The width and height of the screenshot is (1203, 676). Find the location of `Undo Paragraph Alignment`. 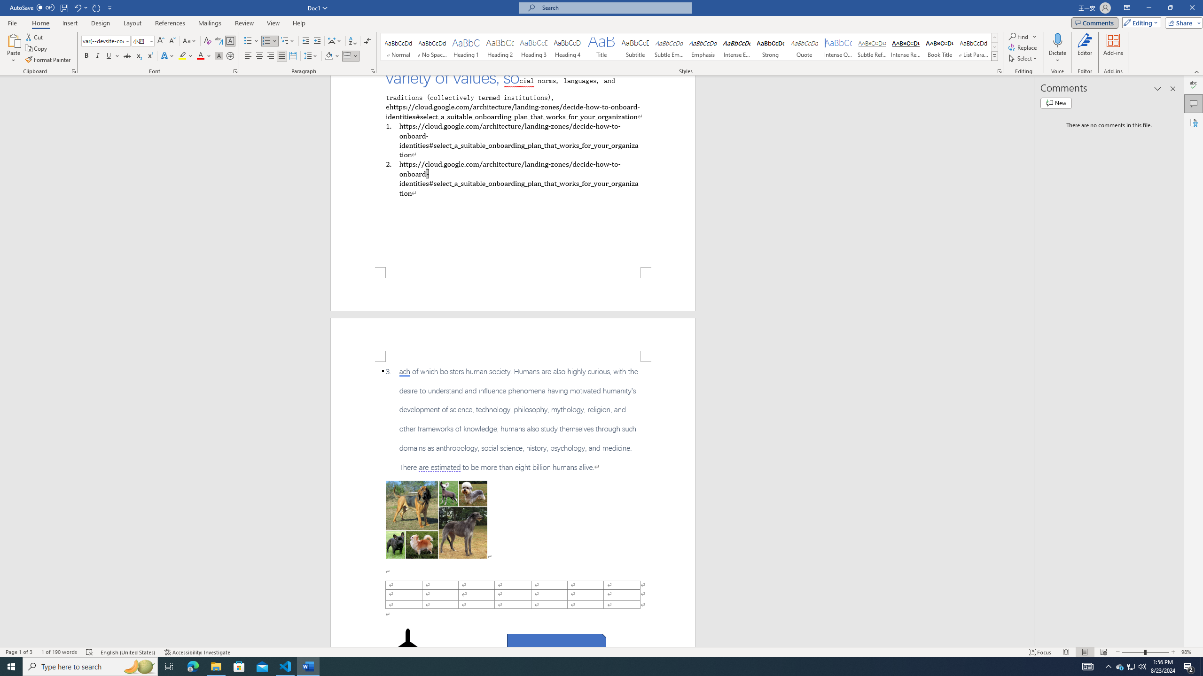

Undo Paragraph Alignment is located at coordinates (80, 8).